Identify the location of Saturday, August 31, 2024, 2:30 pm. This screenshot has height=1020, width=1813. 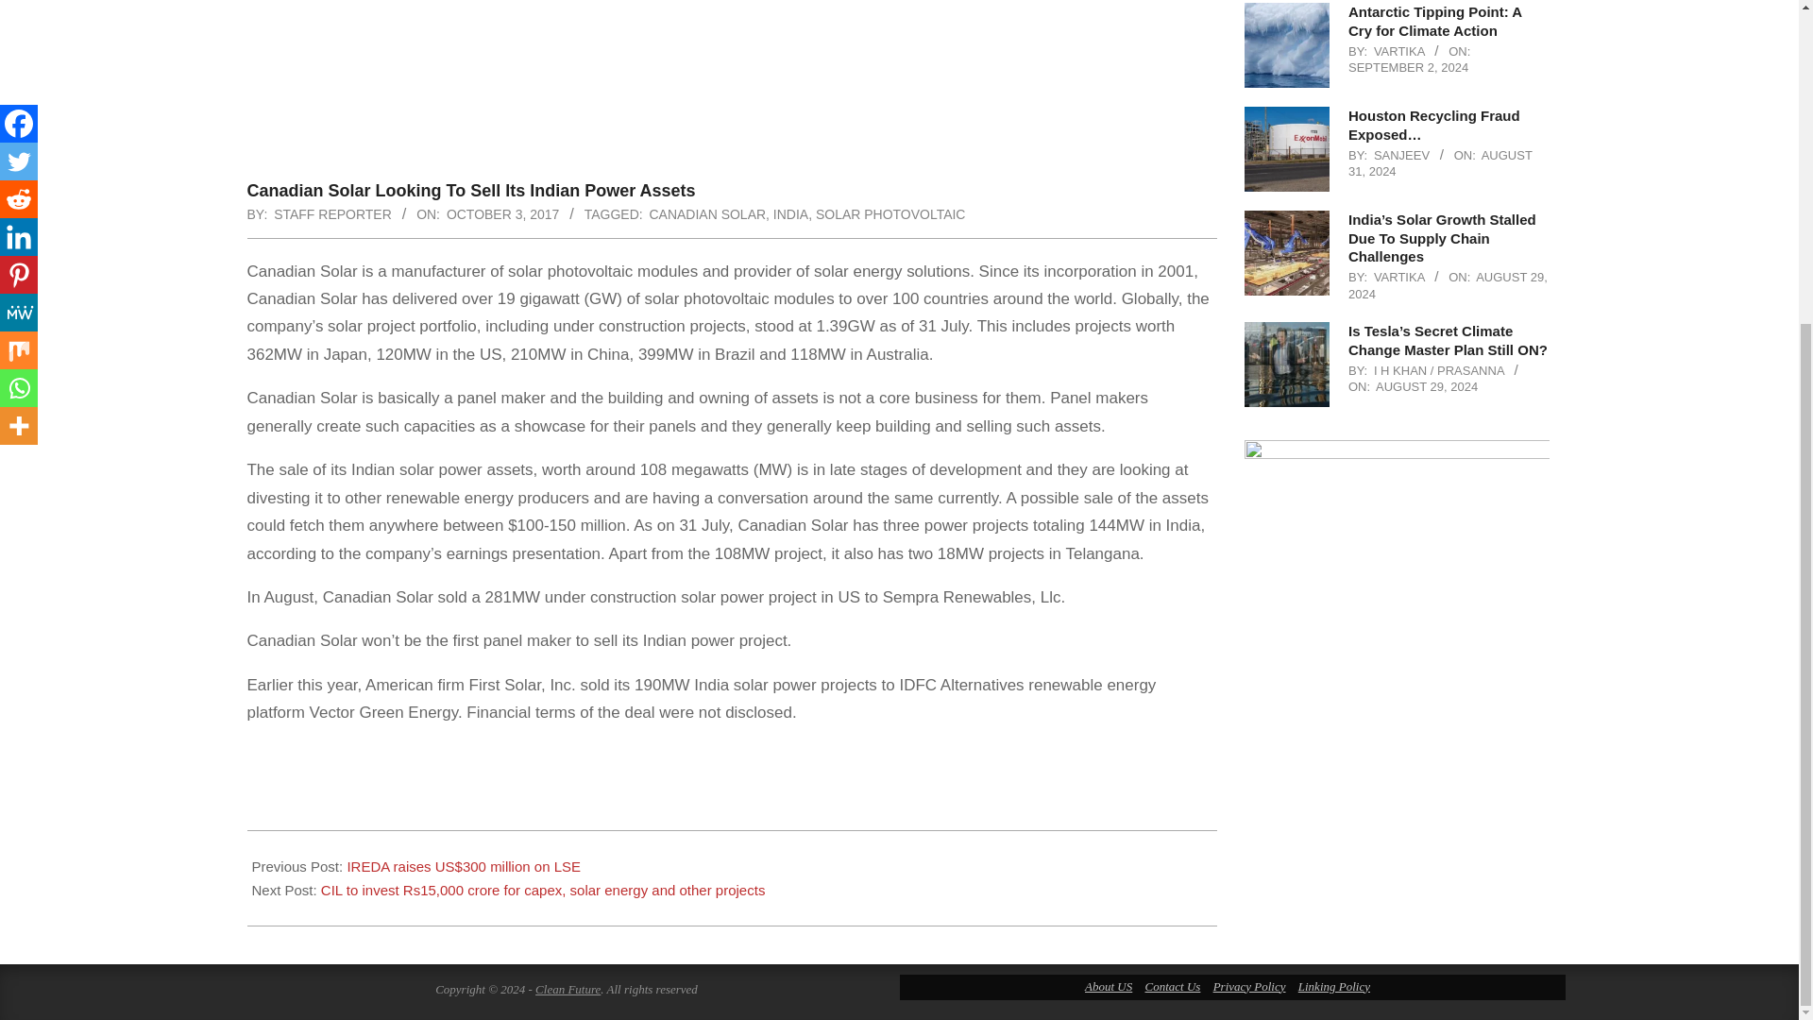
(1440, 163).